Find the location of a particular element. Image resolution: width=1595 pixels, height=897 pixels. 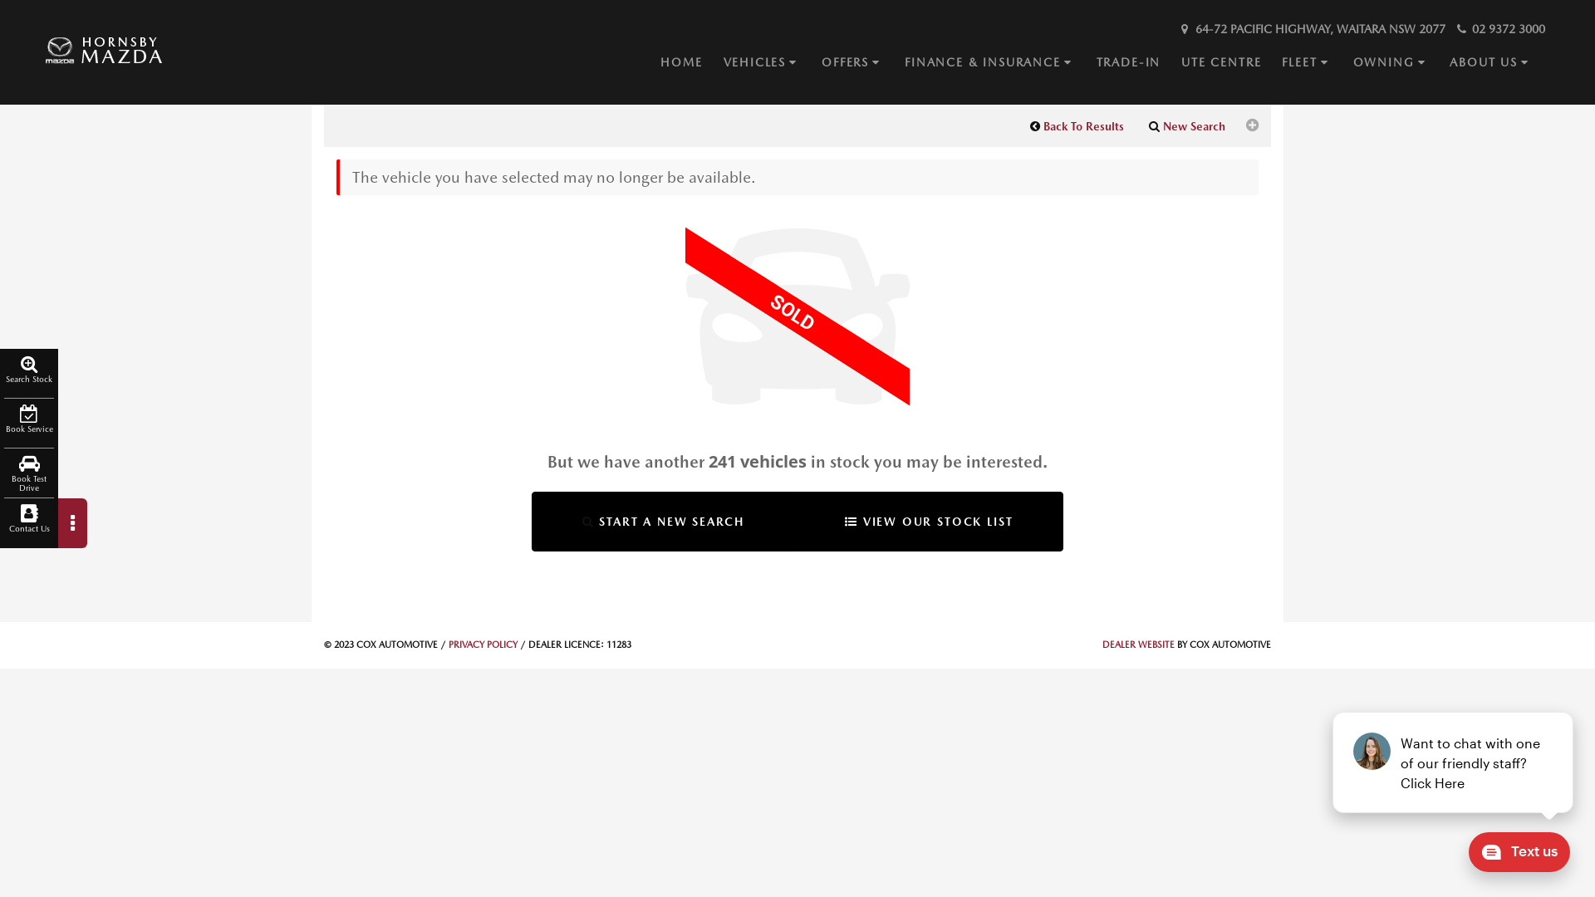

PRIVACY POLICY is located at coordinates (483, 645).